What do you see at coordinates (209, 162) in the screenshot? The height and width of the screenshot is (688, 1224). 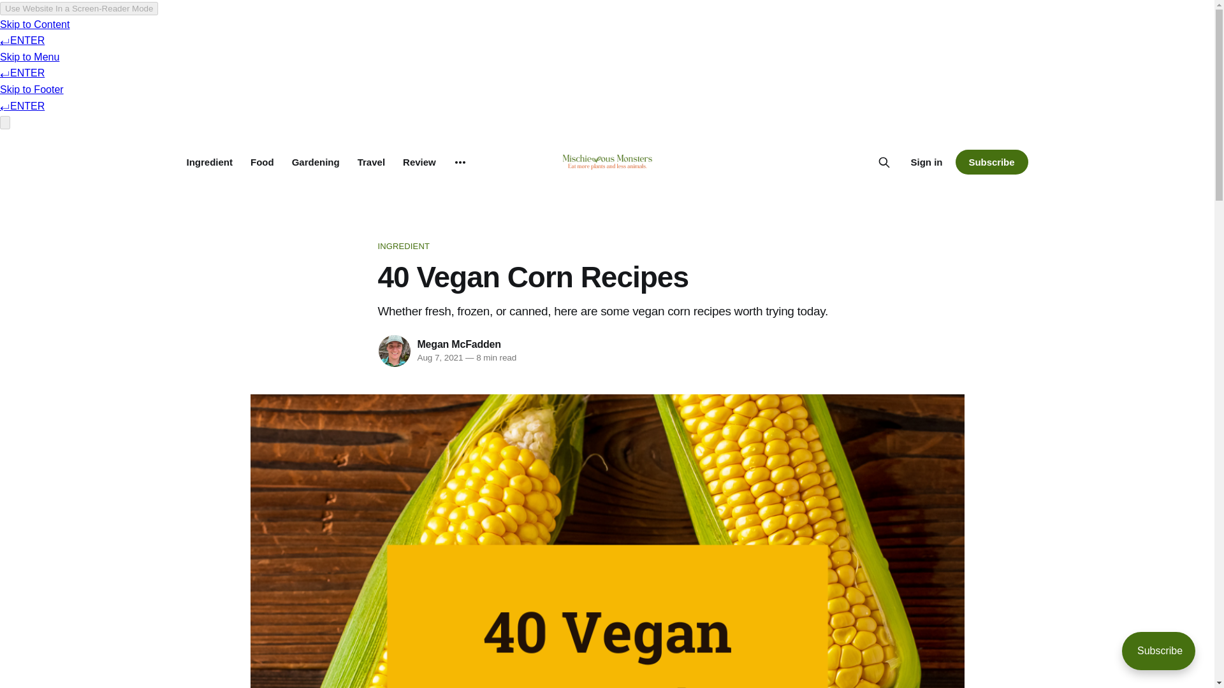 I see `Ingredient` at bounding box center [209, 162].